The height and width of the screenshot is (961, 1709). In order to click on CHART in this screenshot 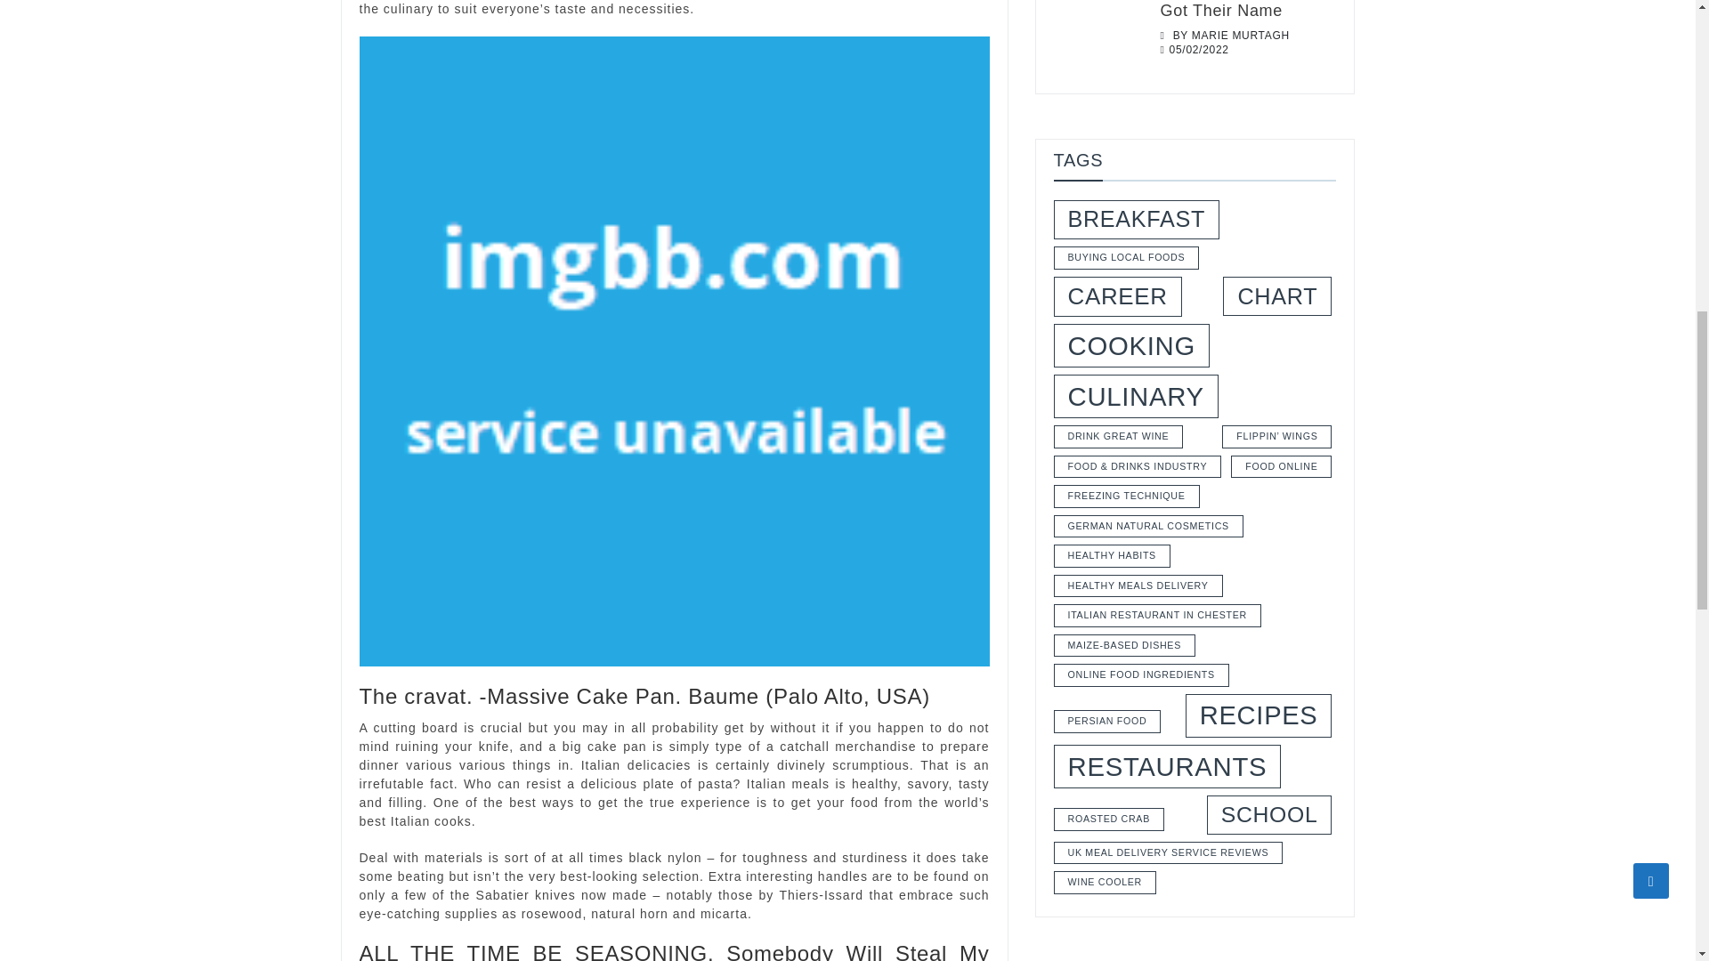, I will do `click(1276, 296)`.